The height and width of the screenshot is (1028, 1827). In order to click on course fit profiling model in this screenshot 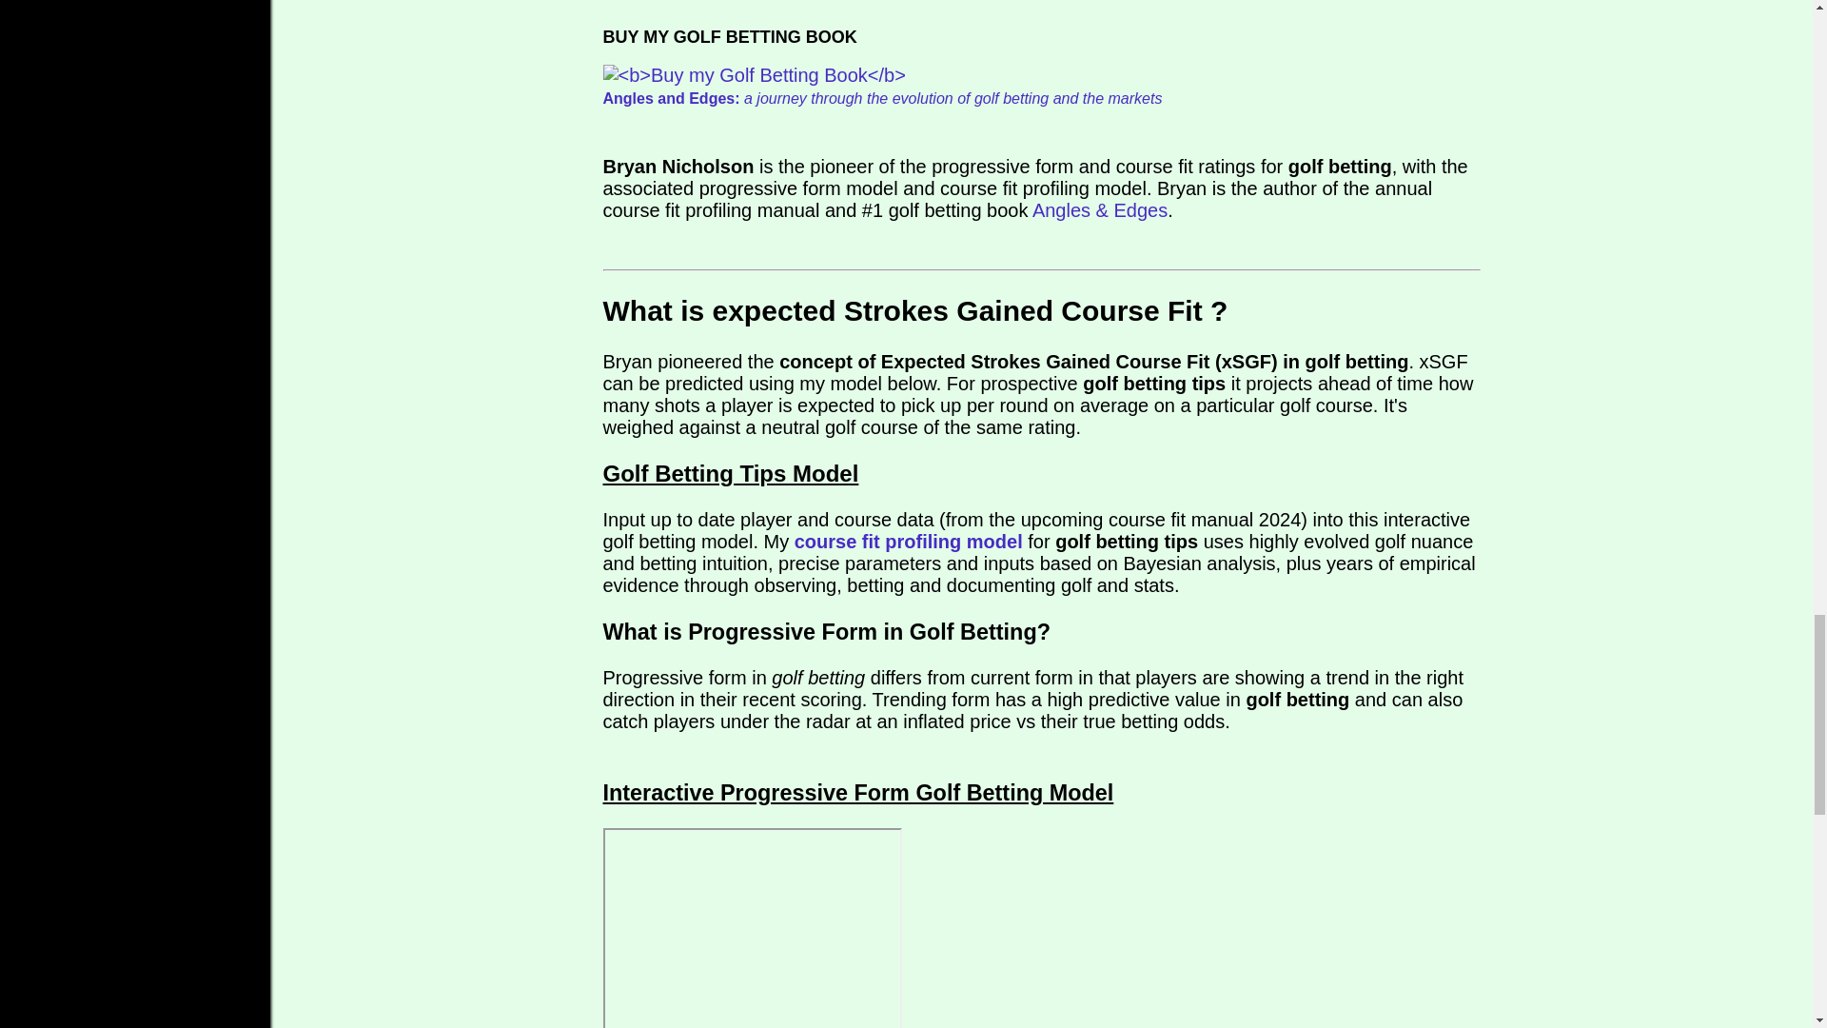, I will do `click(909, 541)`.